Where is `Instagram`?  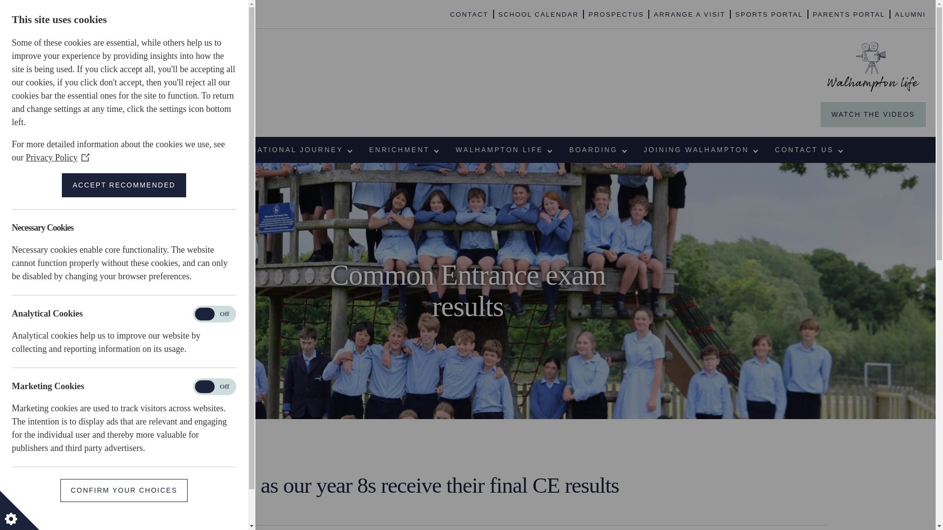 Instagram is located at coordinates (52, 14).